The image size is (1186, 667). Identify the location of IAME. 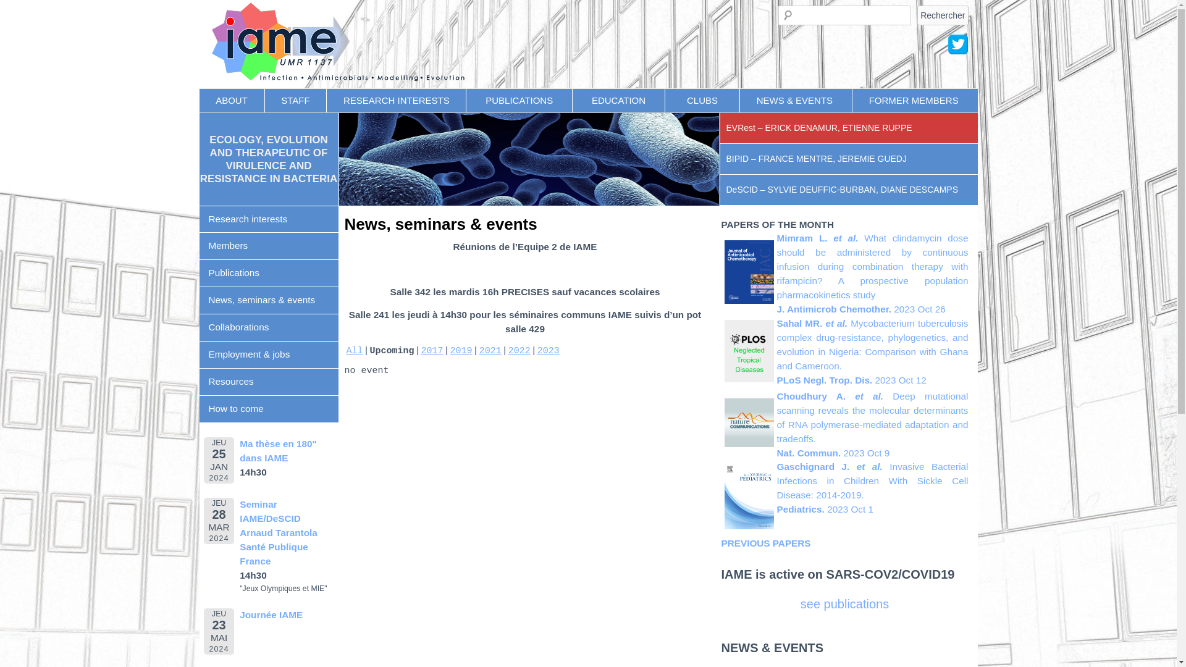
(521, 15).